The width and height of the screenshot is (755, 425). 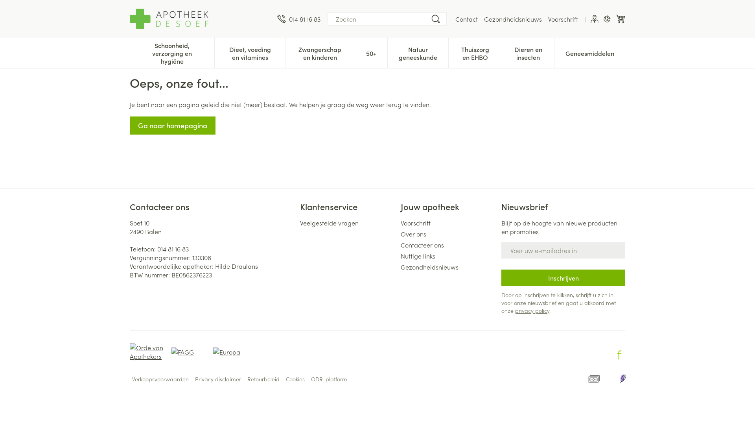 What do you see at coordinates (619, 355) in the screenshot?
I see `Facebook` at bounding box center [619, 355].